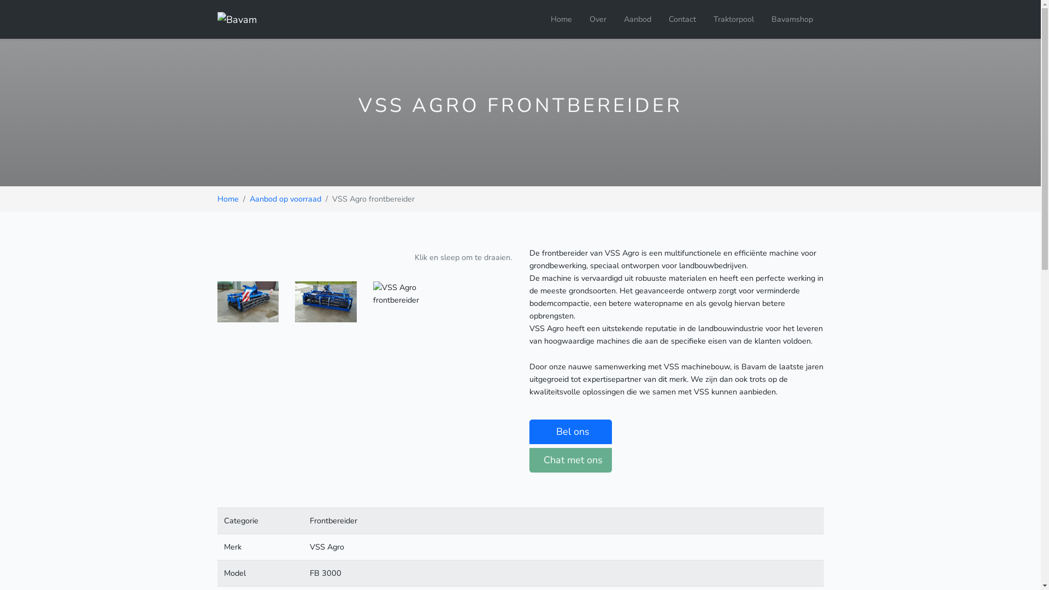  Describe the element at coordinates (562, 20) in the screenshot. I see `Home` at that location.